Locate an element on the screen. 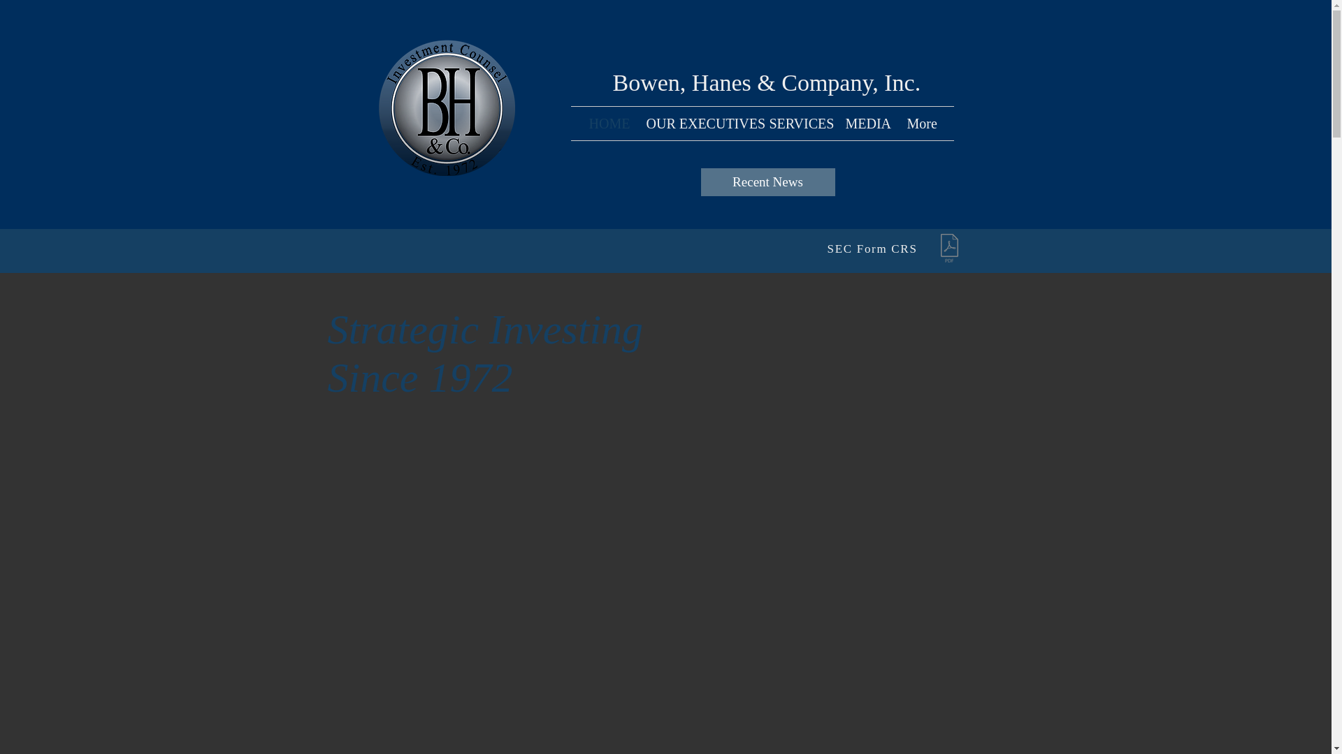 Image resolution: width=1342 pixels, height=754 pixels. MEDIA is located at coordinates (865, 123).